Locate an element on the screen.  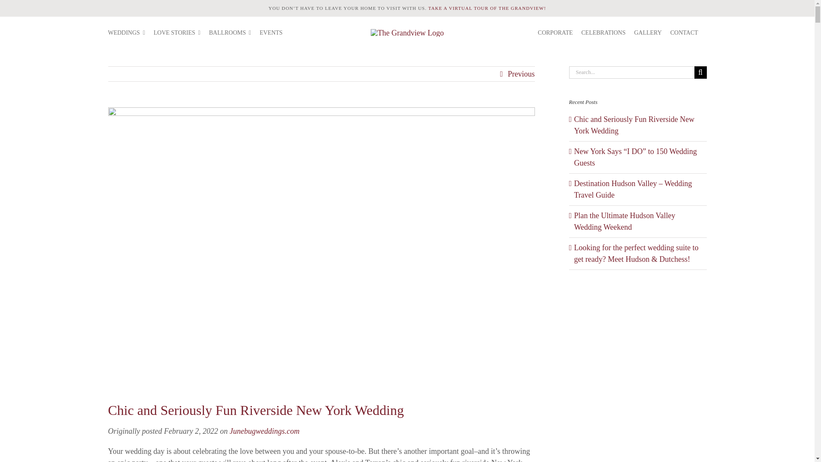
TAKE A VIRTUAL TOUR OF THE GRANDVIEW! is located at coordinates (487, 8).